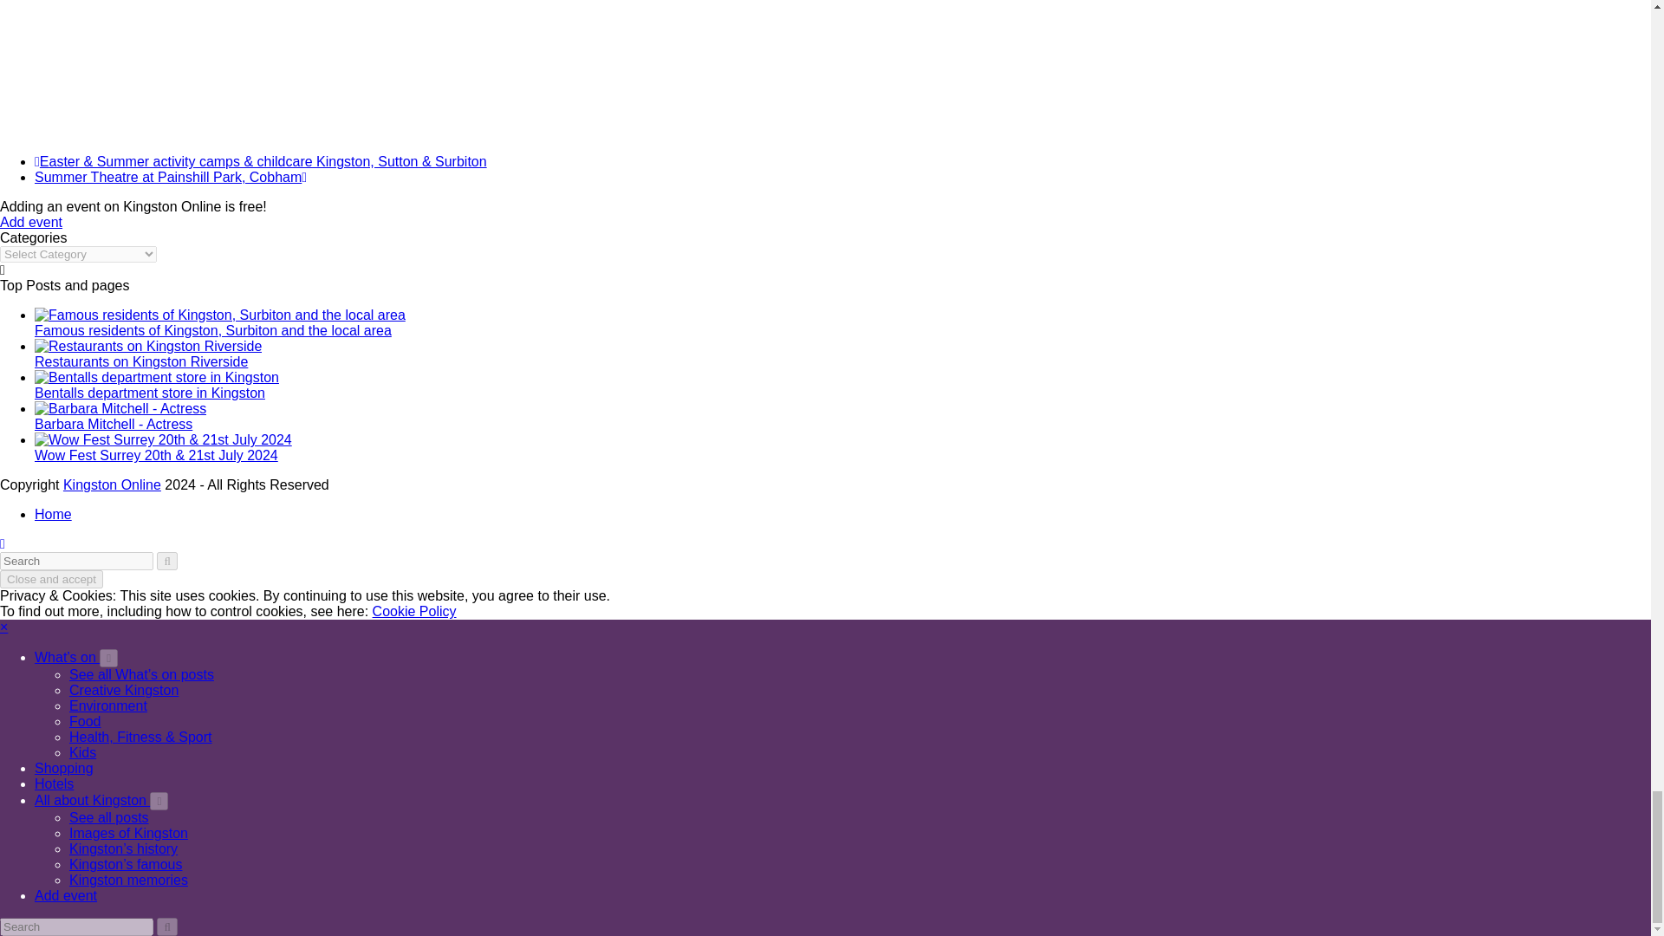 The image size is (1664, 936). I want to click on Bentalls department store in Kingston, so click(157, 376).